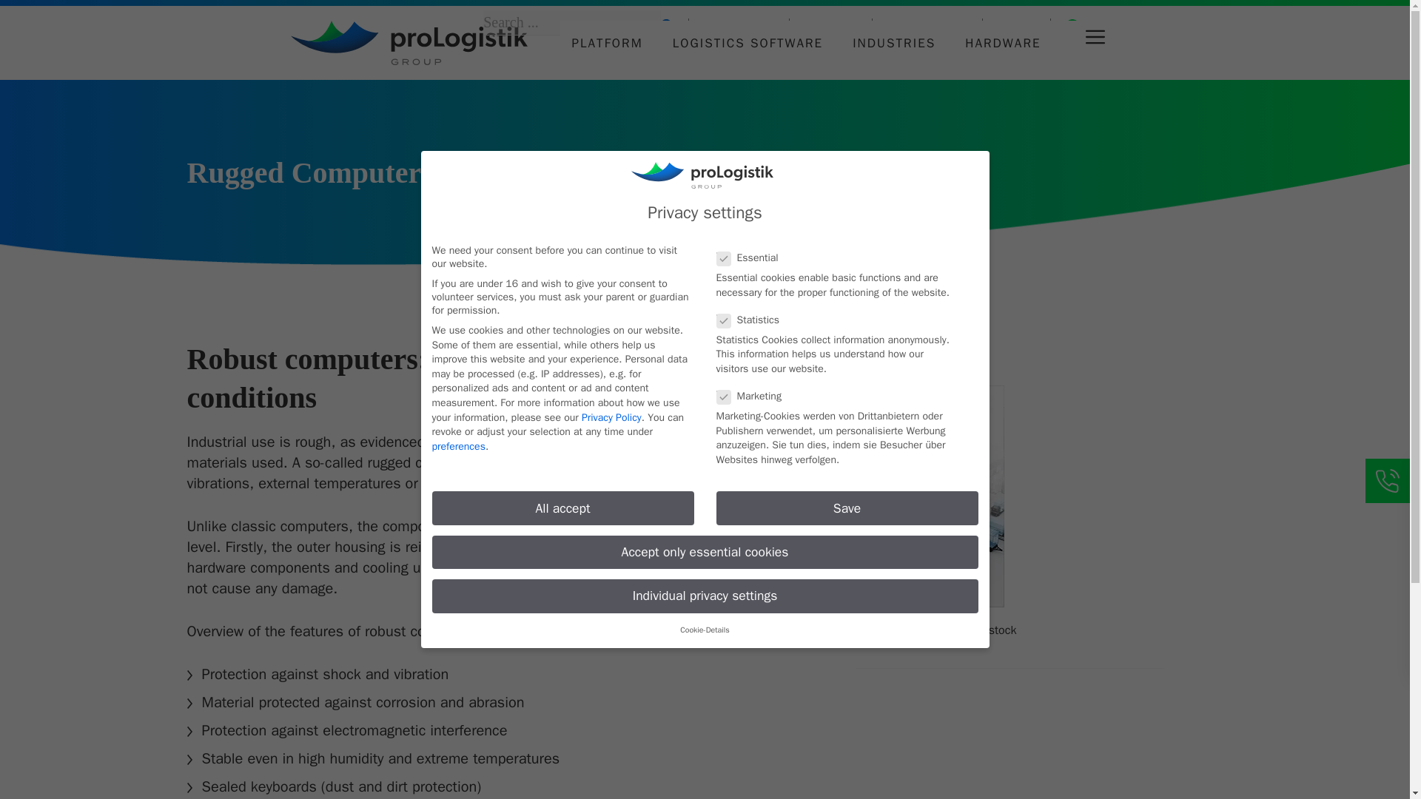 This screenshot has width=1421, height=799. Describe the element at coordinates (1016, 25) in the screenshot. I see `LOGIN` at that location.